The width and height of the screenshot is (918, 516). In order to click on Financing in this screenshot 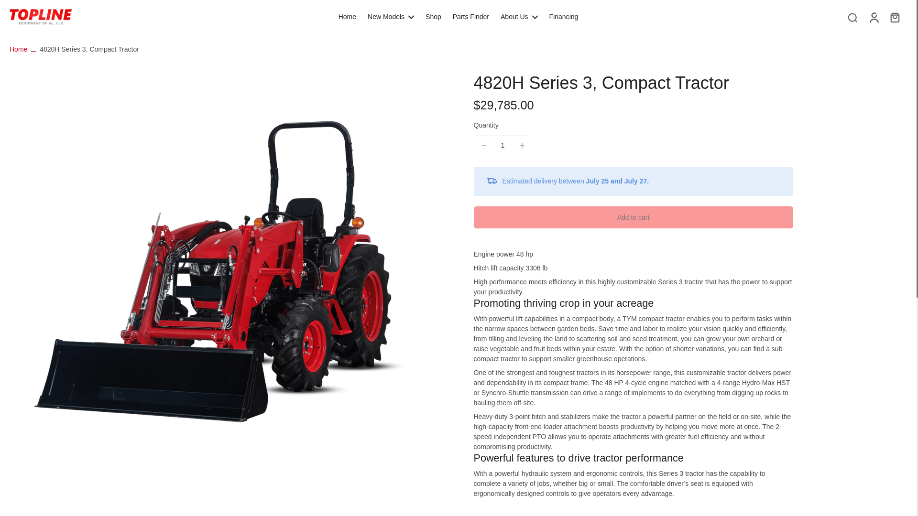, I will do `click(563, 16)`.